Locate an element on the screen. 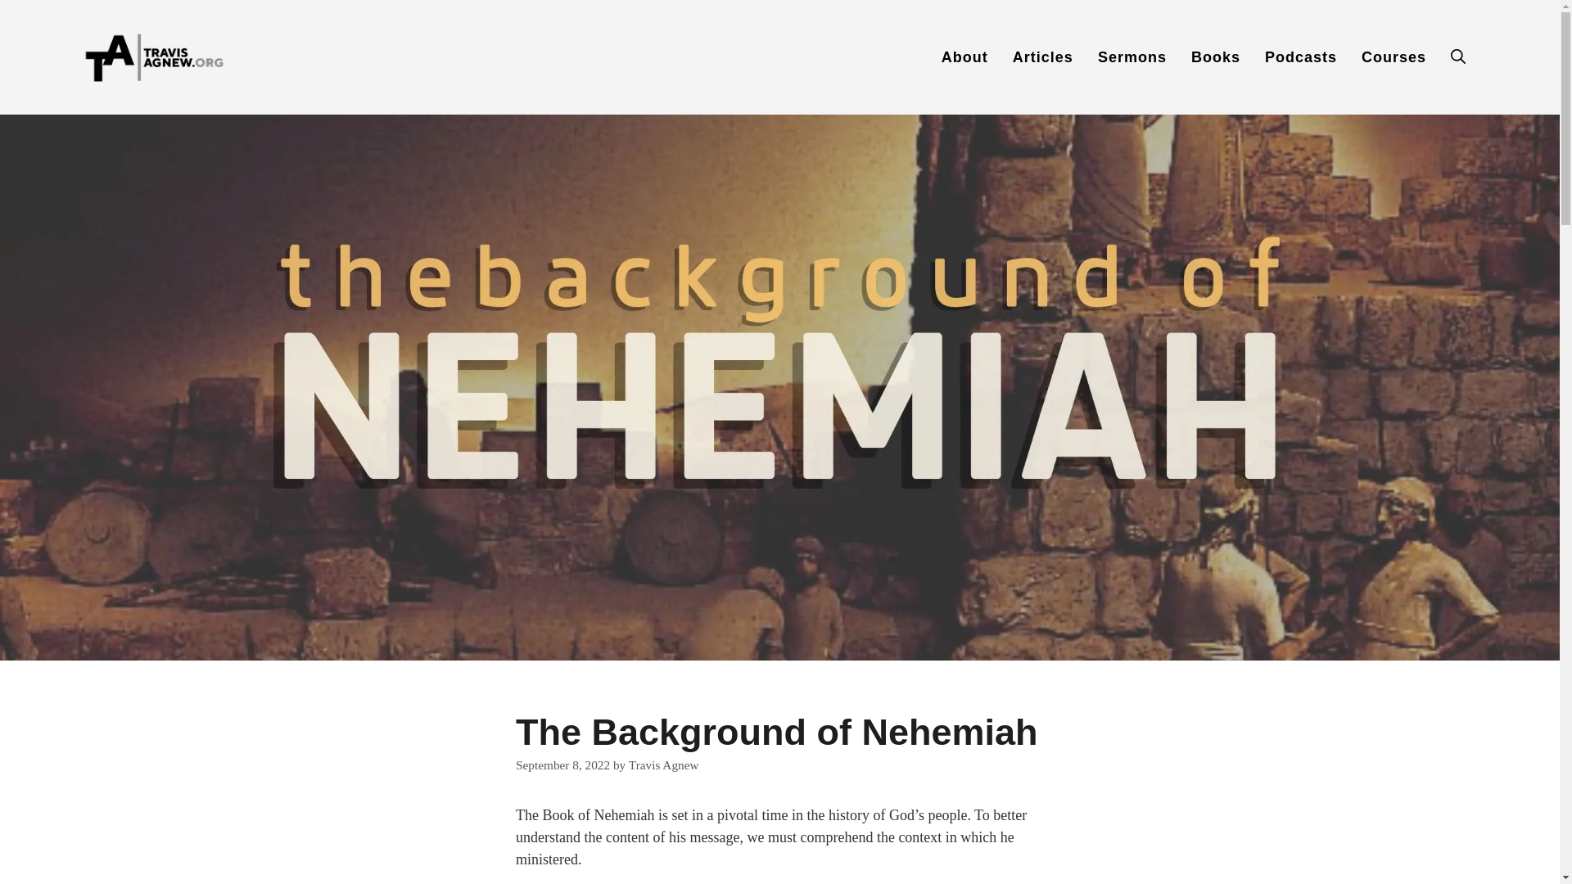  Articles is located at coordinates (1043, 57).